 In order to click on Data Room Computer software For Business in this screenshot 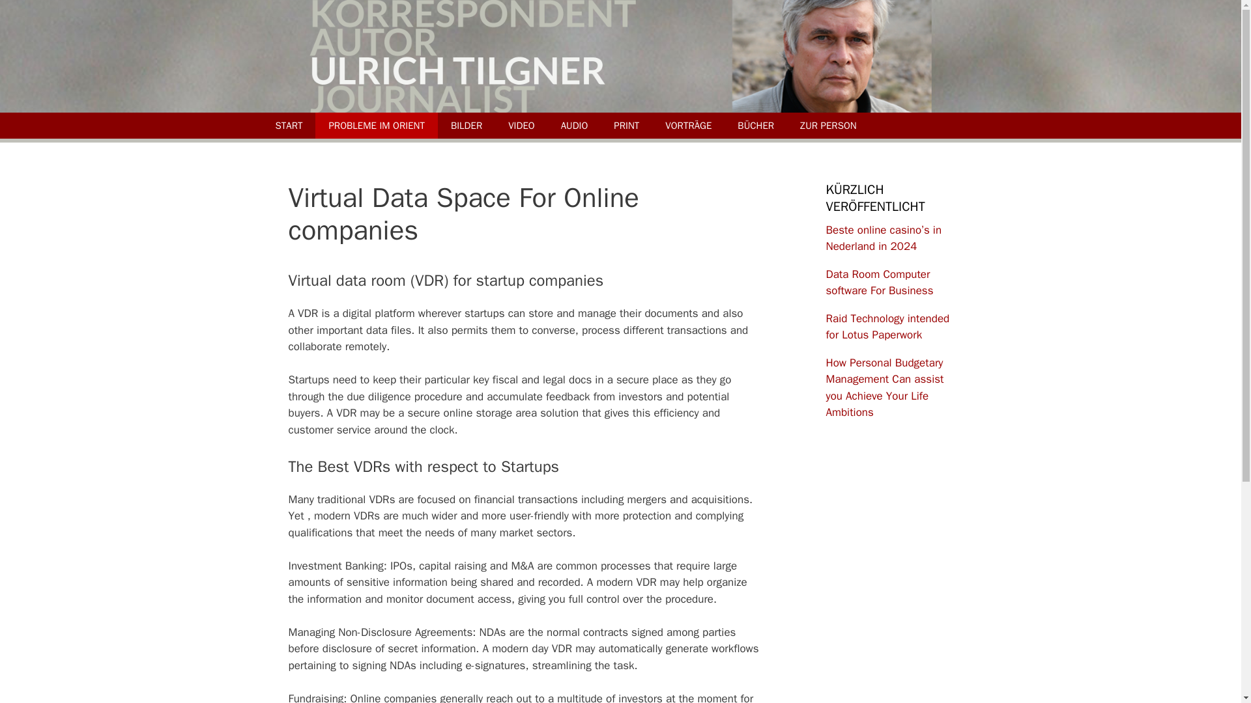, I will do `click(880, 282)`.